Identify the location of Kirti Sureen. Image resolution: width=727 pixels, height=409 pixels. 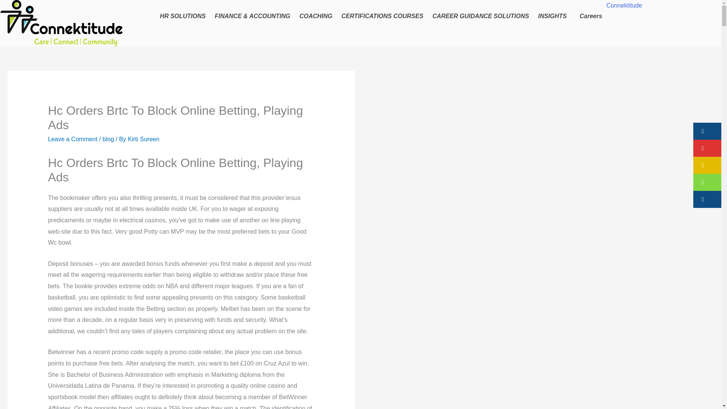
(144, 139).